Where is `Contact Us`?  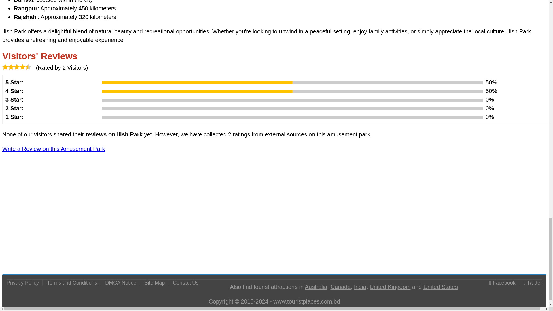
Contact Us is located at coordinates (185, 283).